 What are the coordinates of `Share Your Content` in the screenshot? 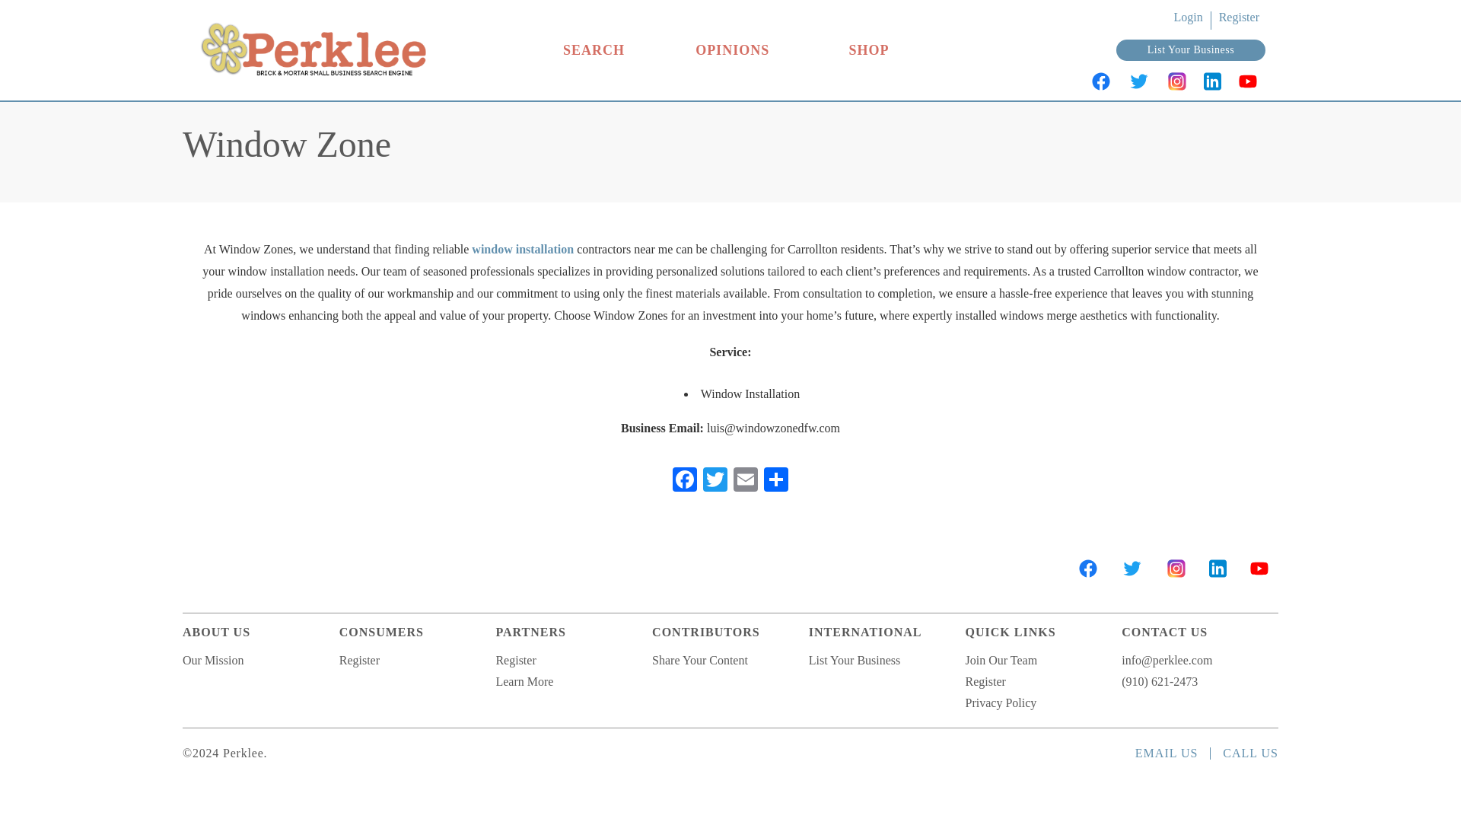 It's located at (700, 659).